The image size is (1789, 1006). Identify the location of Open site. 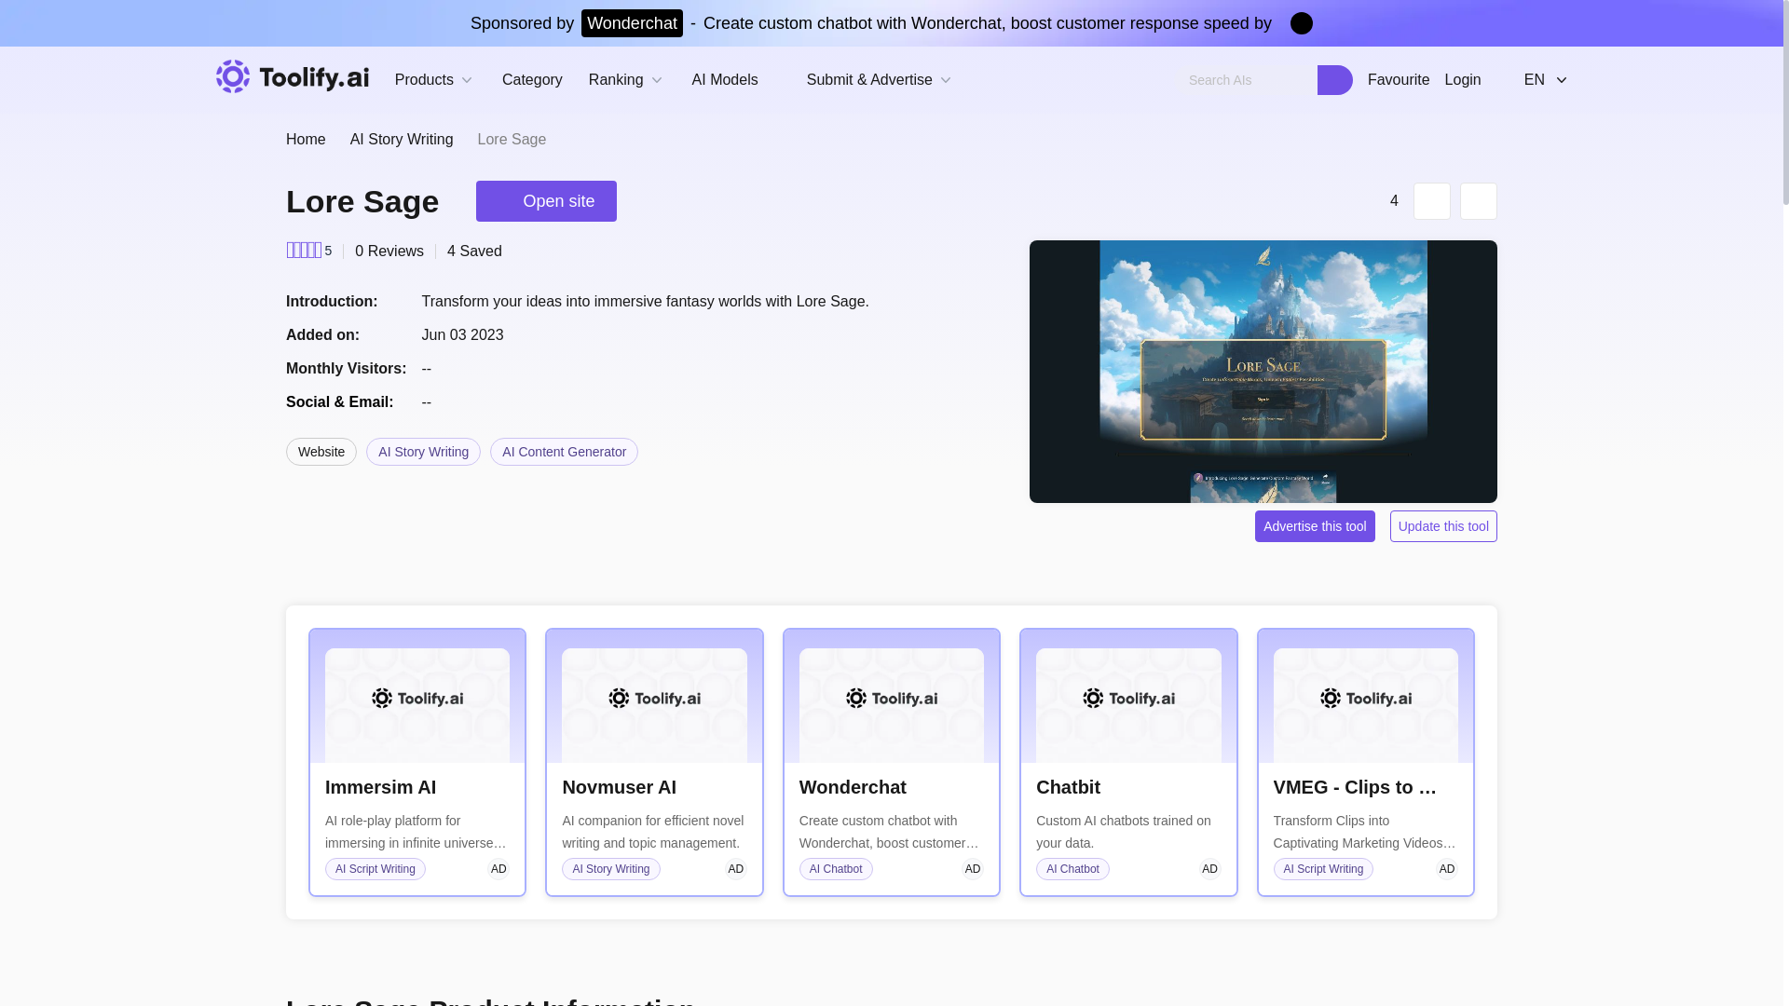
(546, 201).